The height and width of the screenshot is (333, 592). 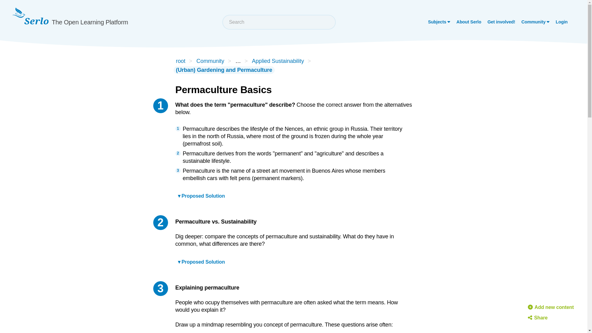 I want to click on Community , so click(x=535, y=22).